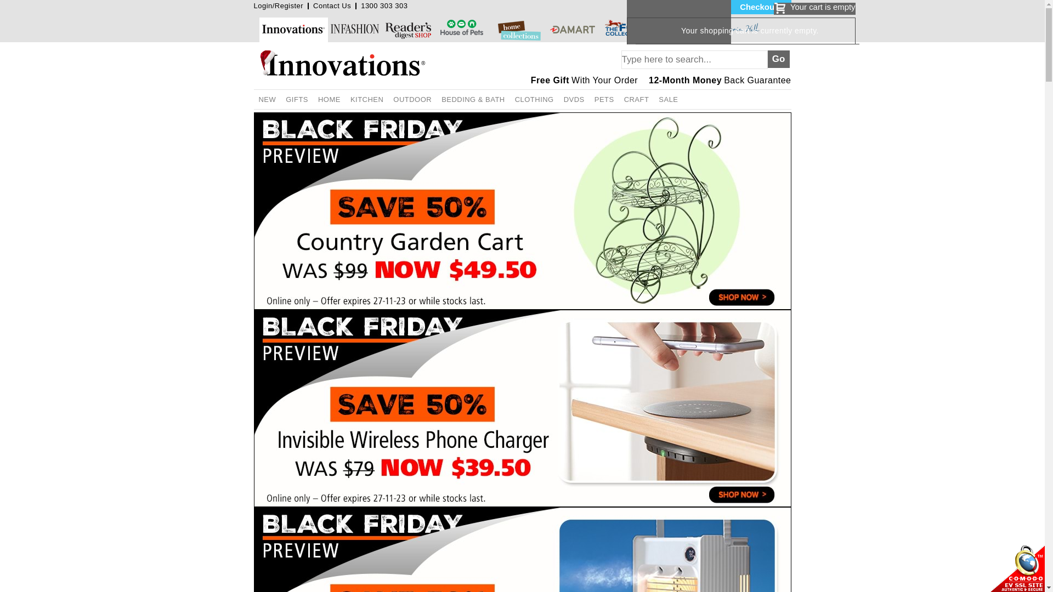  What do you see at coordinates (412, 100) in the screenshot?
I see `OUTDOOR` at bounding box center [412, 100].